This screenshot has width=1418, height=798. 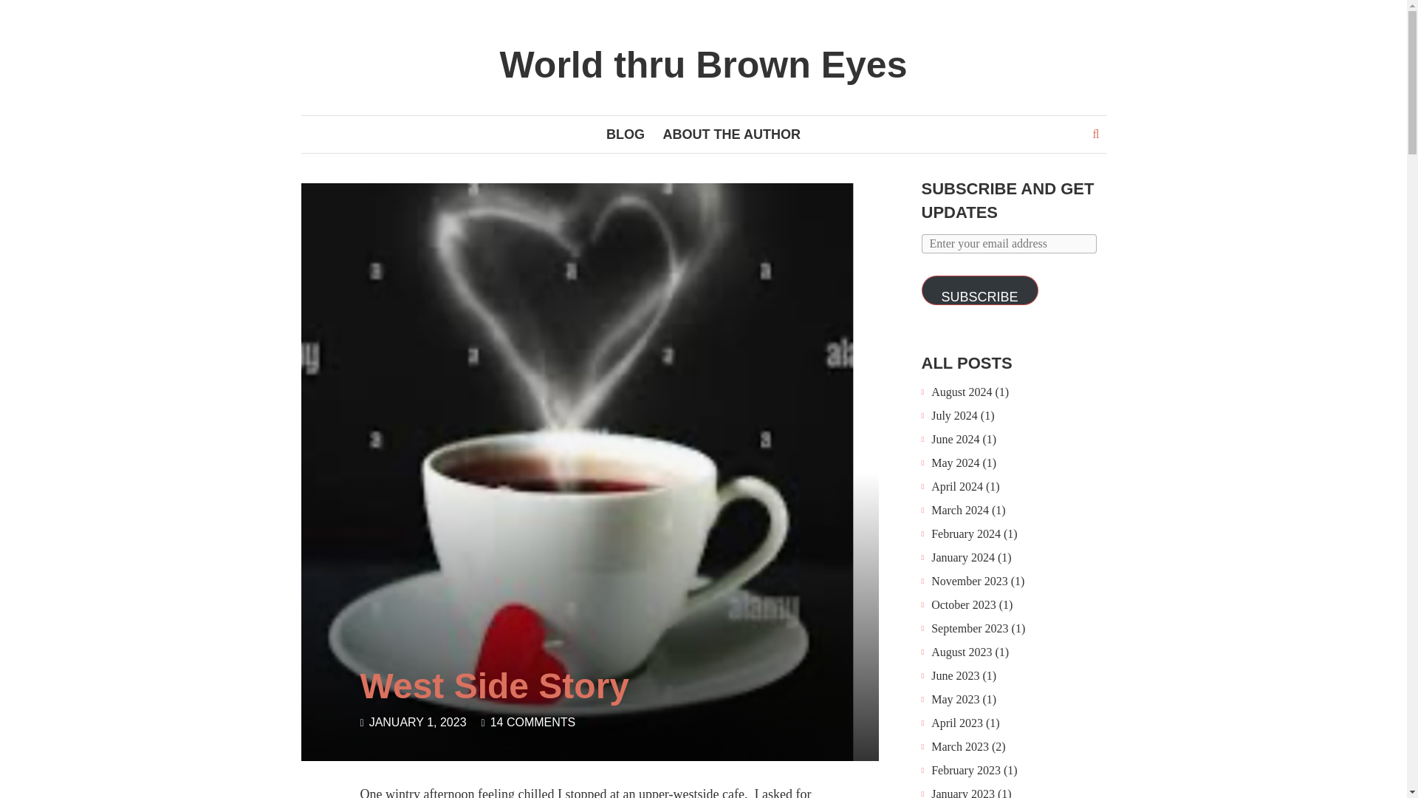 I want to click on BLOG, so click(x=625, y=134).